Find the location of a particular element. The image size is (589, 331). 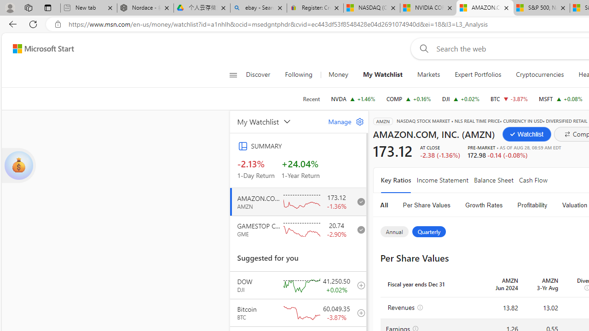

Watchlist is located at coordinates (526, 134).